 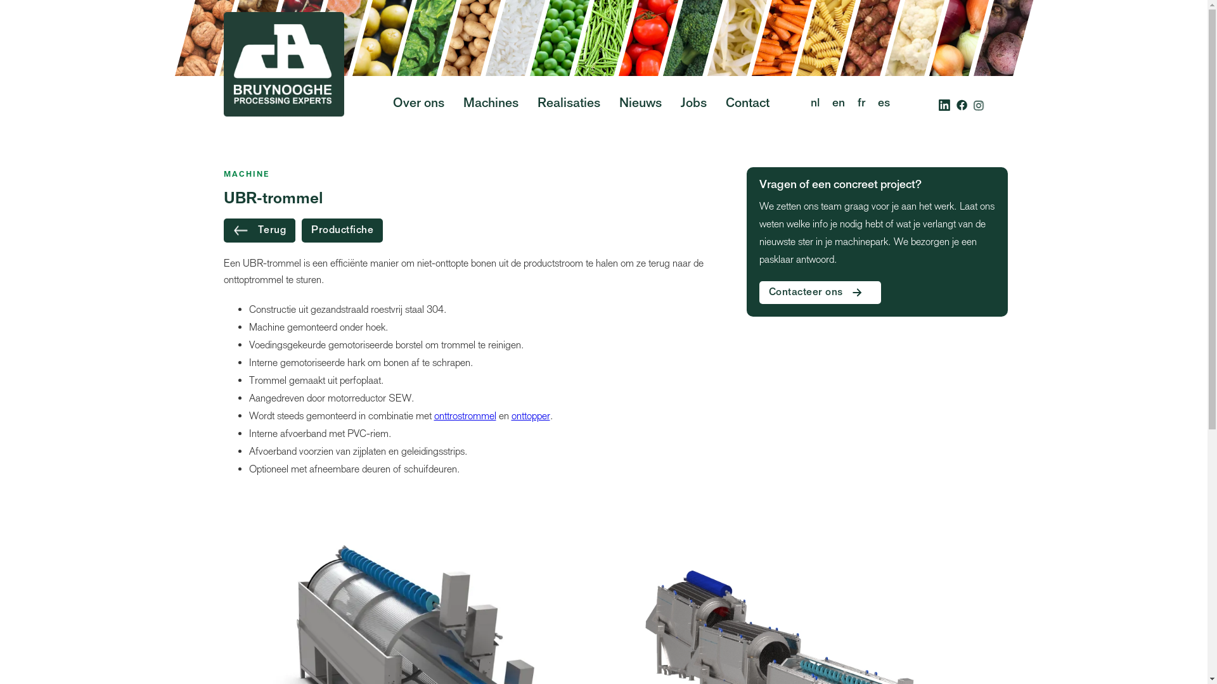 I want to click on Jobs, so click(x=693, y=104).